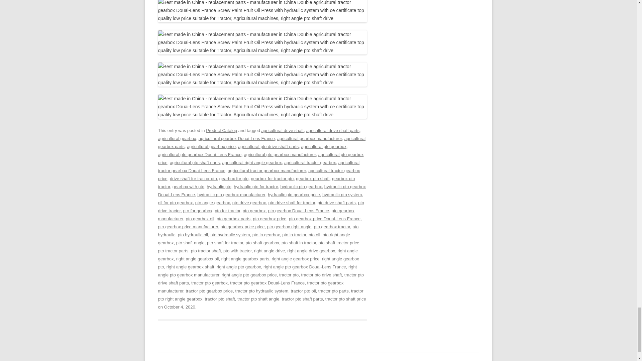 This screenshot has width=642, height=361. I want to click on 2:02 pm, so click(180, 307).